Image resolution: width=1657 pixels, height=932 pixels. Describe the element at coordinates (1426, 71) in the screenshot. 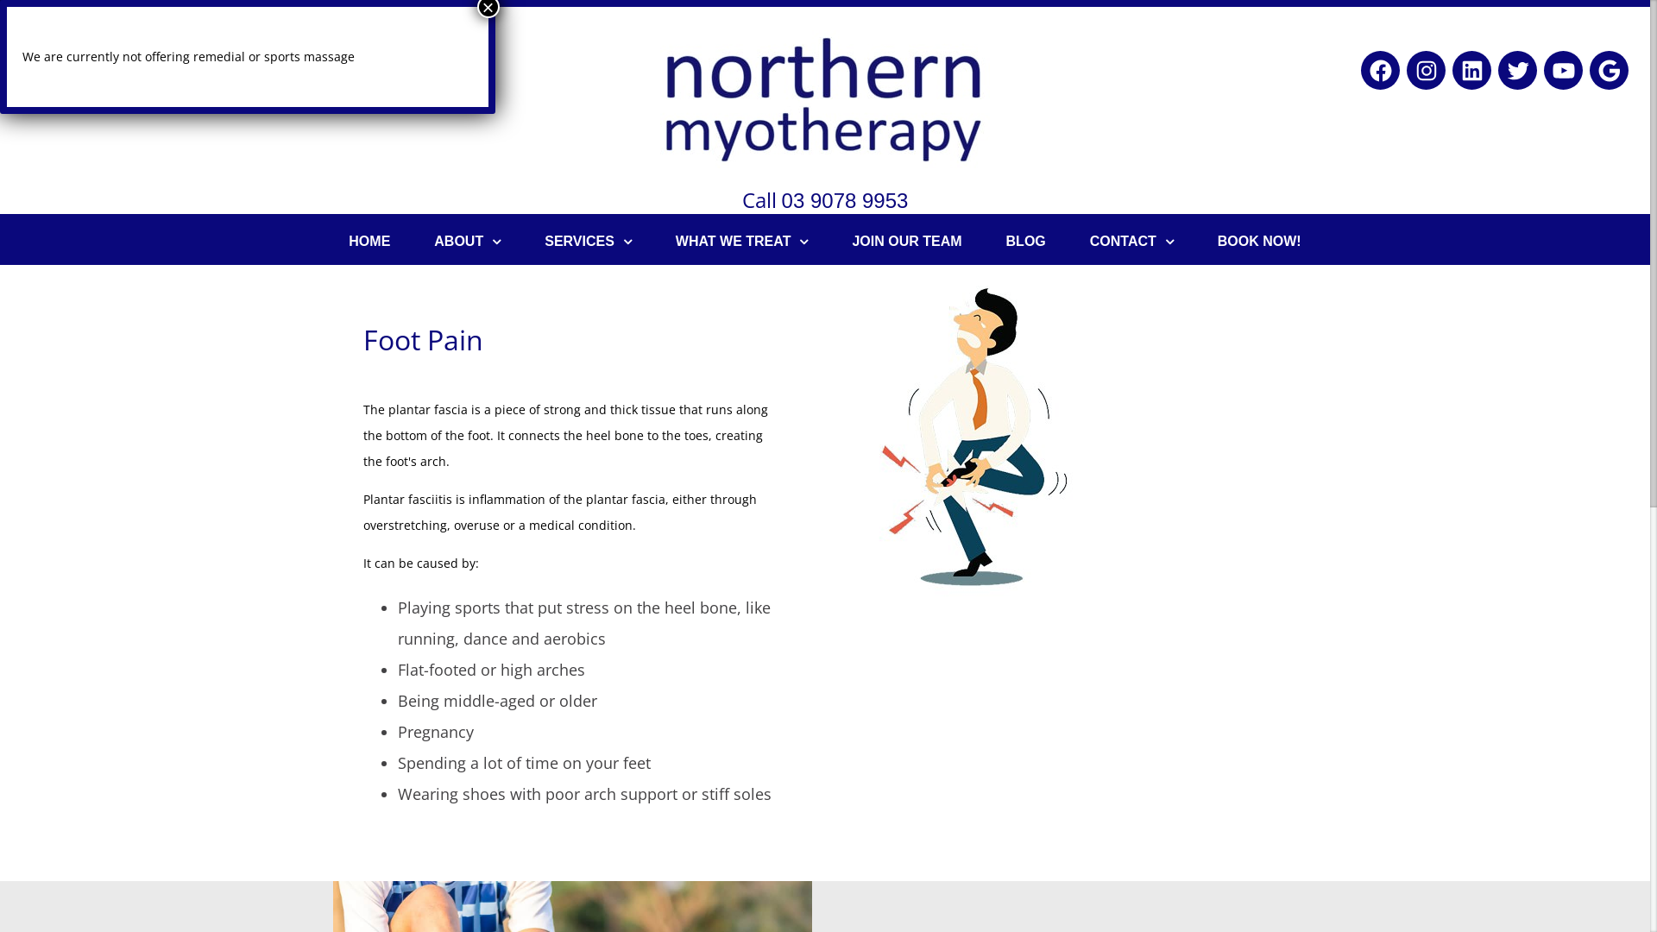

I see `Instagram` at that location.